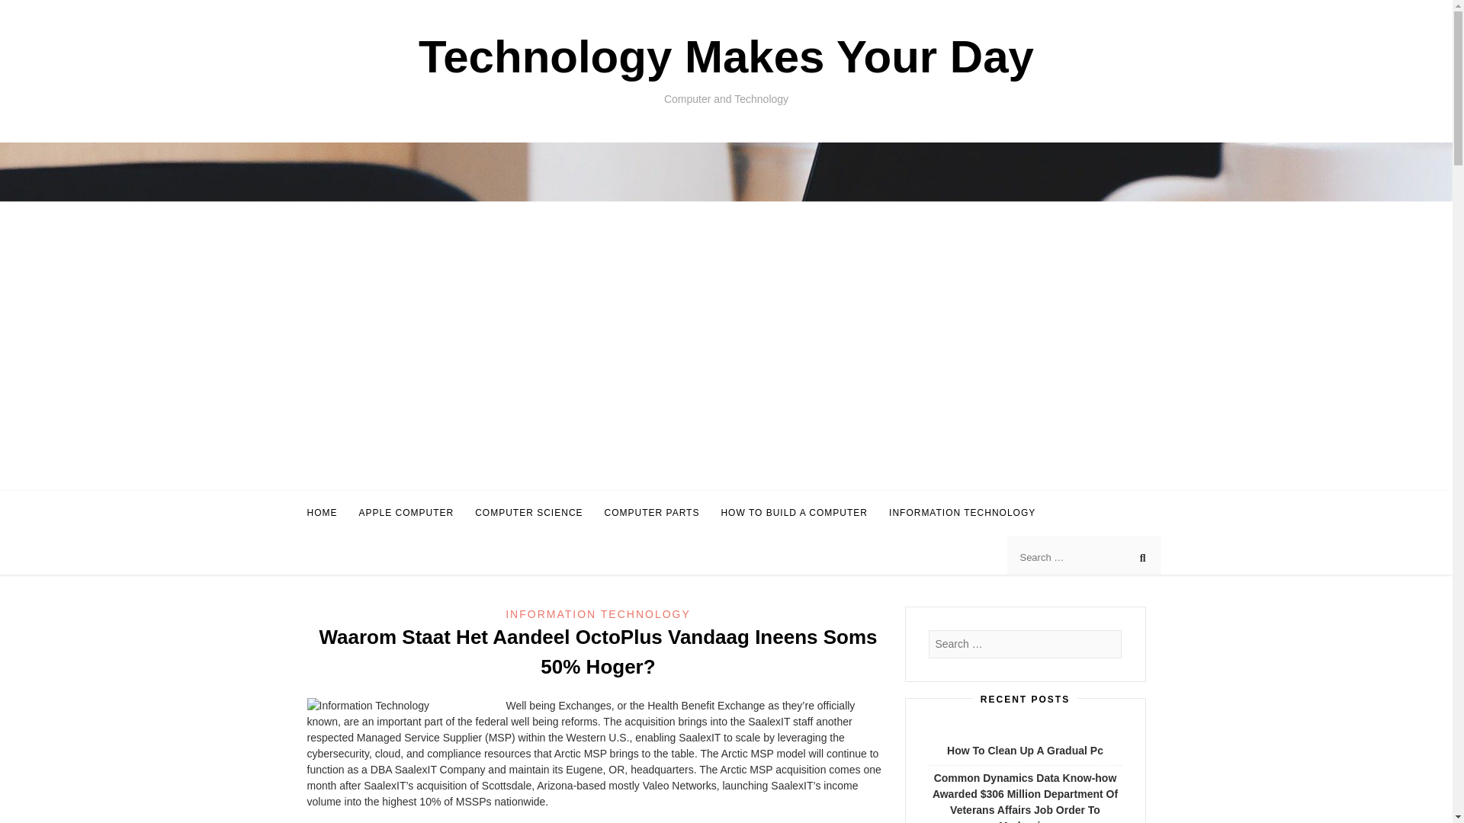  What do you see at coordinates (406, 513) in the screenshot?
I see `APPLE COMPUTER` at bounding box center [406, 513].